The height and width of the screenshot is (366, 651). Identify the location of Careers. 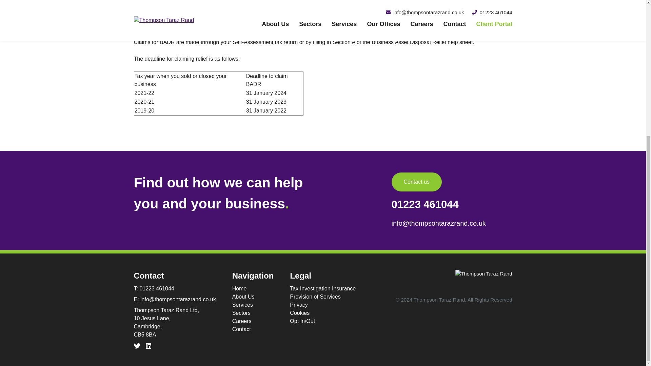
(253, 321).